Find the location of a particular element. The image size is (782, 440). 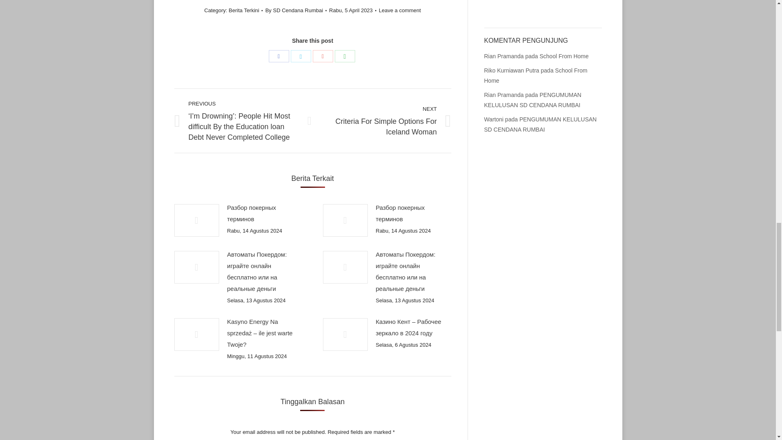

WhatsApp is located at coordinates (345, 56).